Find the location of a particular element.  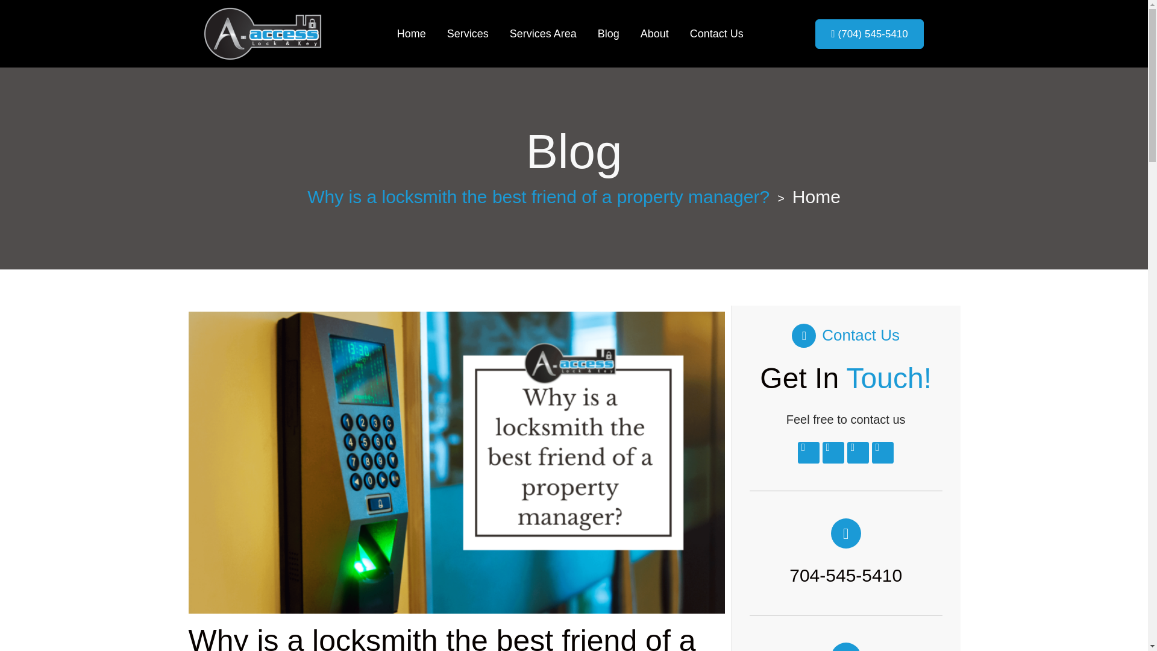

Services is located at coordinates (468, 34).